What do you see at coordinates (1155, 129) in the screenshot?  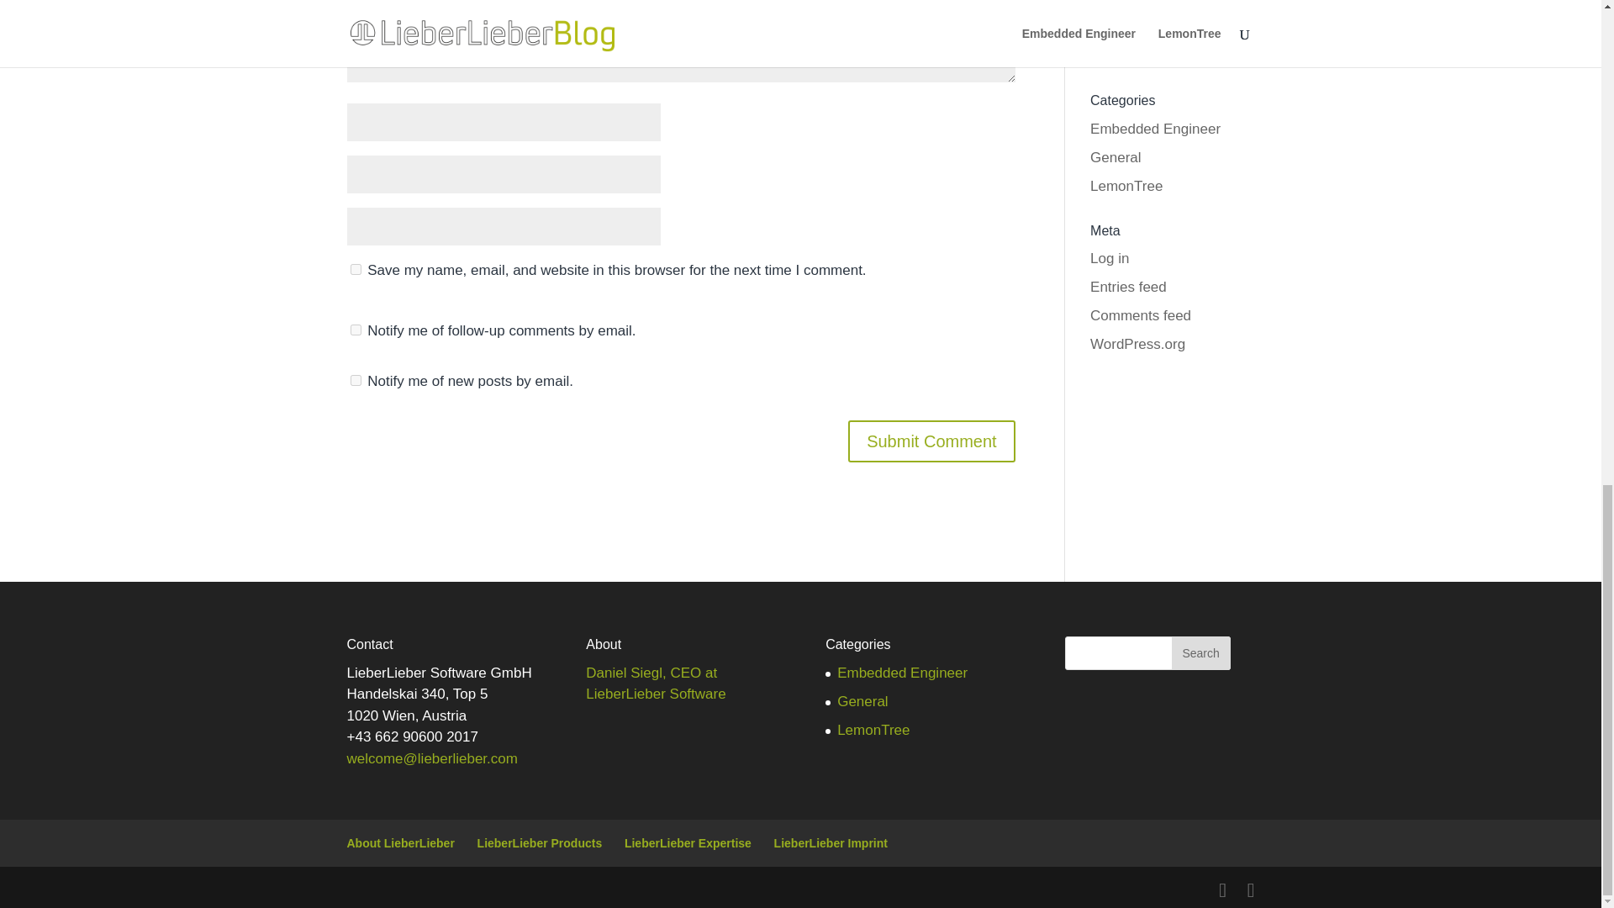 I see `Embedded Engineer` at bounding box center [1155, 129].